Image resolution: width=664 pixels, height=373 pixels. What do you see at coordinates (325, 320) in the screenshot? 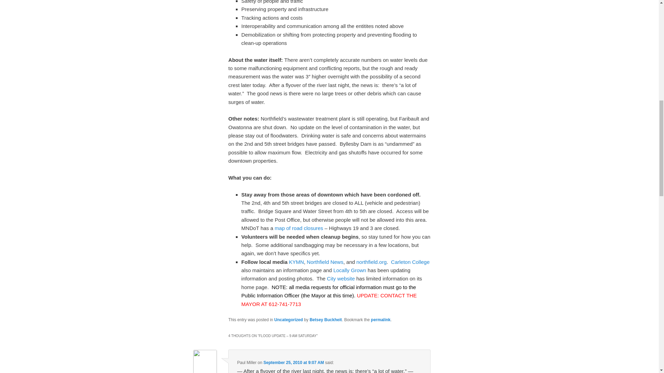
I see `Betsey Buckheit` at bounding box center [325, 320].